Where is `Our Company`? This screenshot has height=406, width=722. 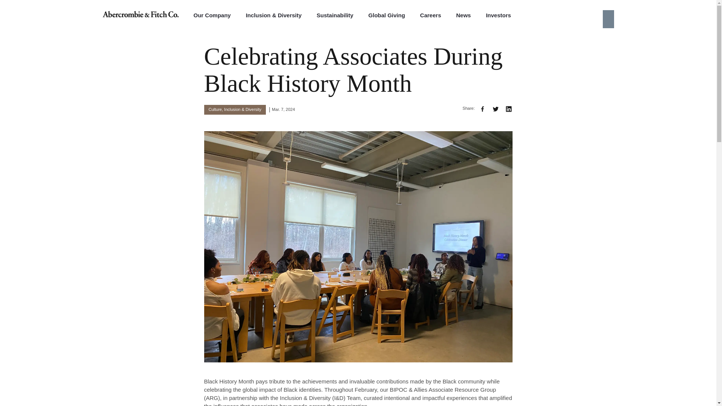 Our Company is located at coordinates (212, 14).